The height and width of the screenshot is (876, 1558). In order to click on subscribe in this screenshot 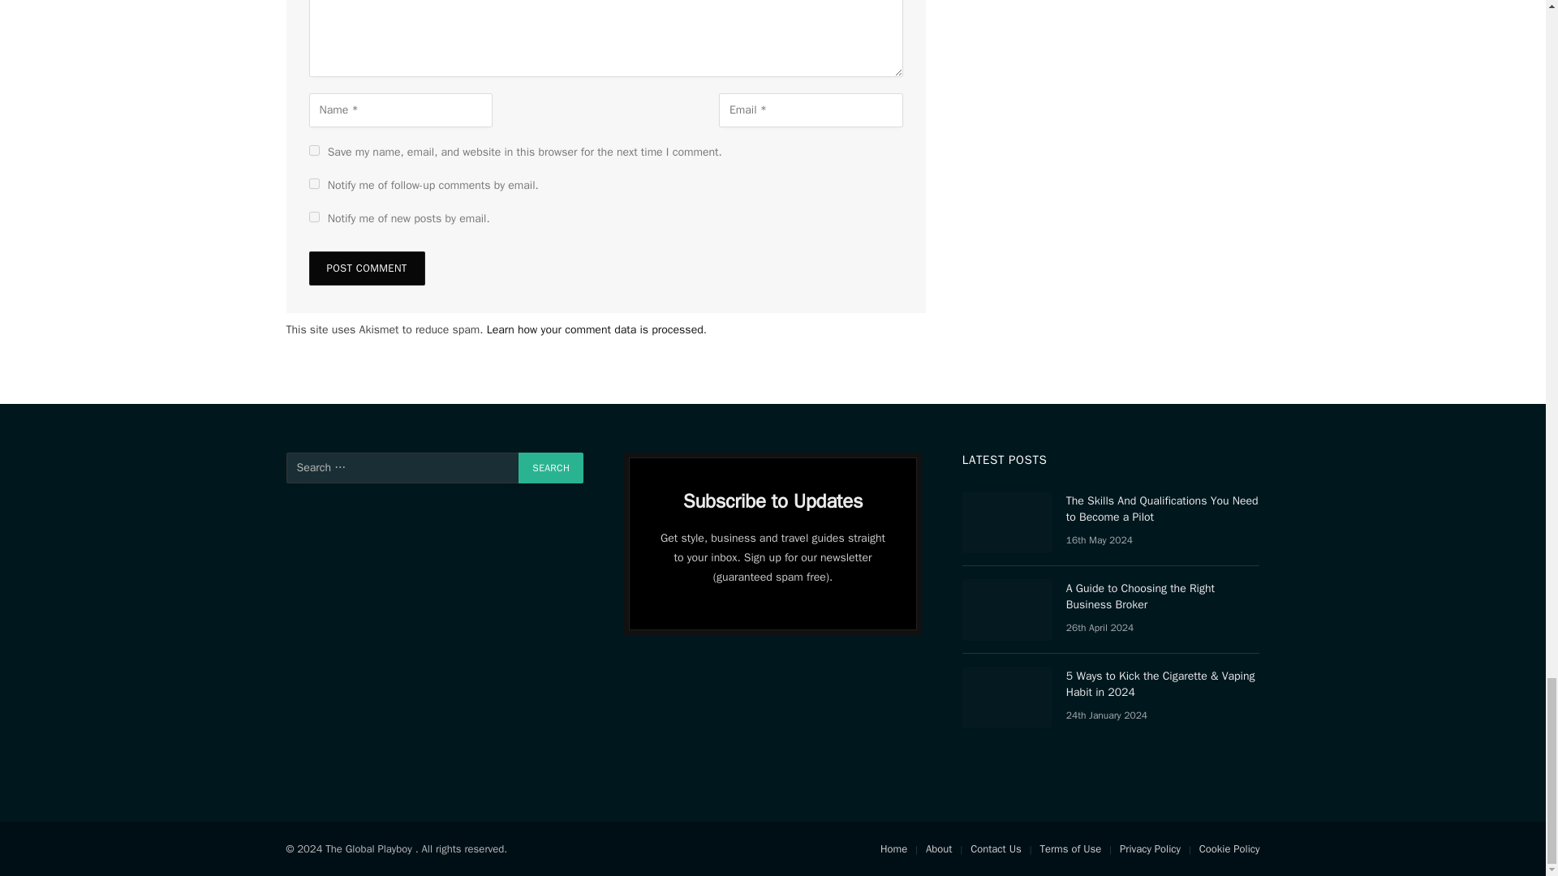, I will do `click(313, 217)`.